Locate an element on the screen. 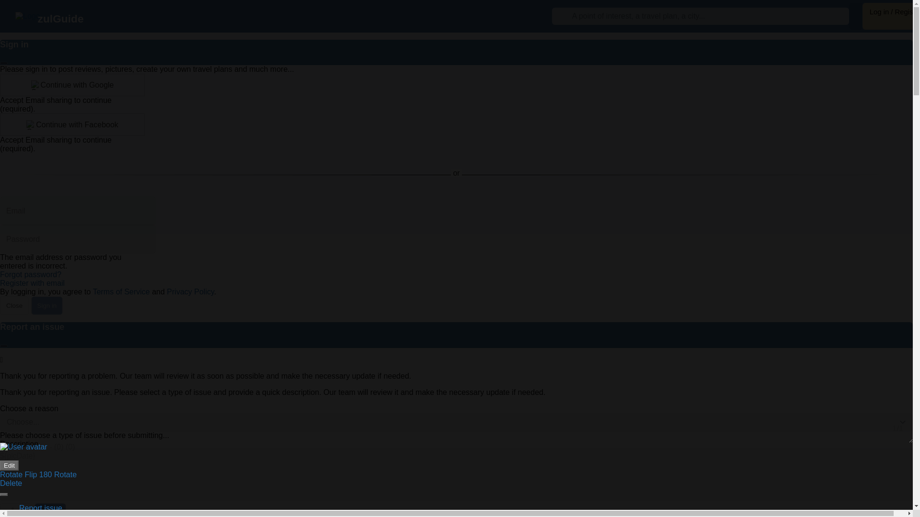 Image resolution: width=920 pixels, height=517 pixels. Close is located at coordinates (14, 305).